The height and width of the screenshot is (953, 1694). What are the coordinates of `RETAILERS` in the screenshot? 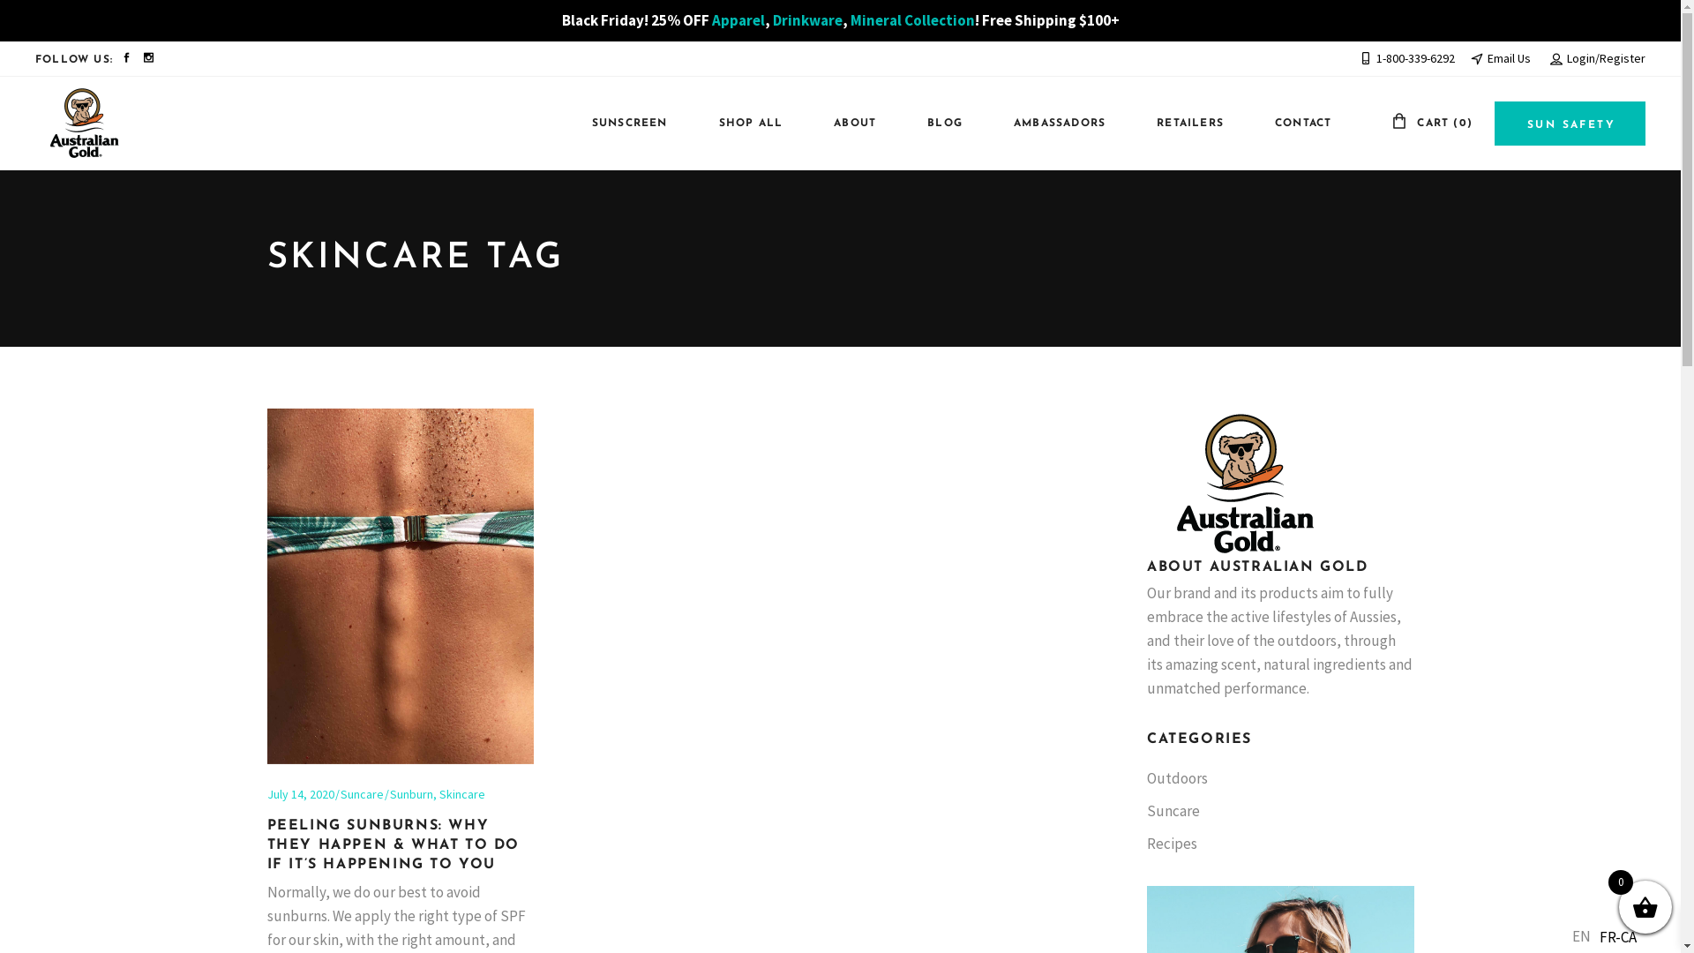 It's located at (1181, 124).